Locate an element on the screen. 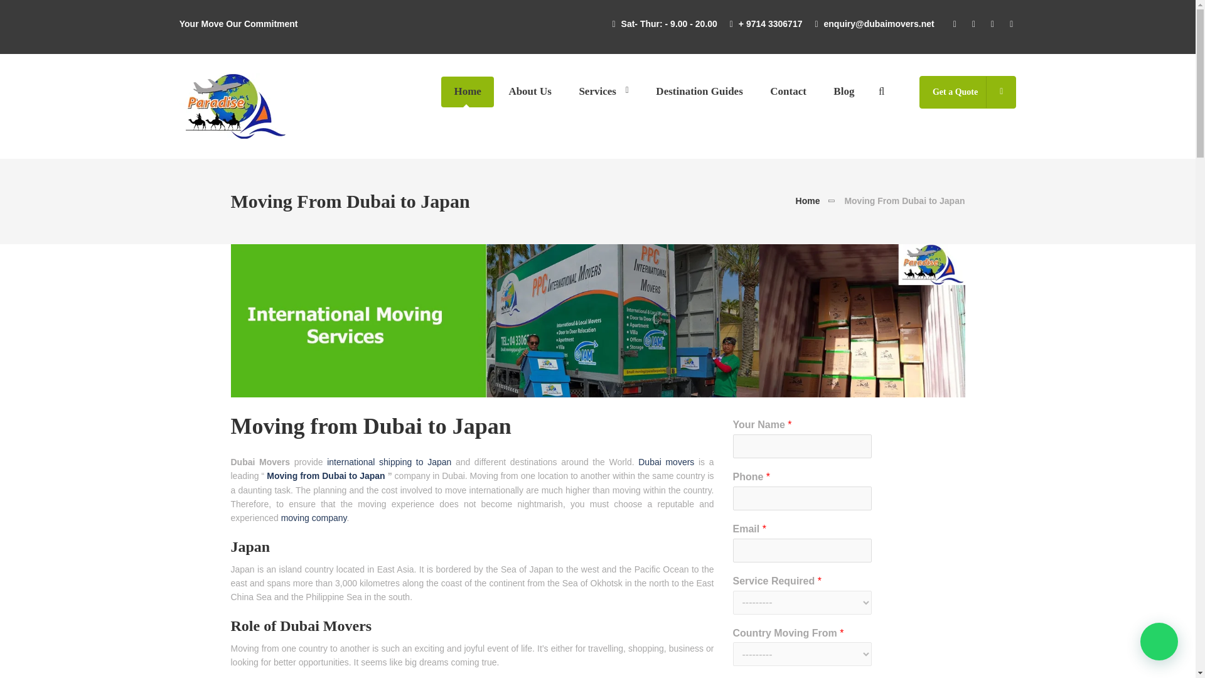 This screenshot has height=678, width=1205. Facebook is located at coordinates (956, 24).